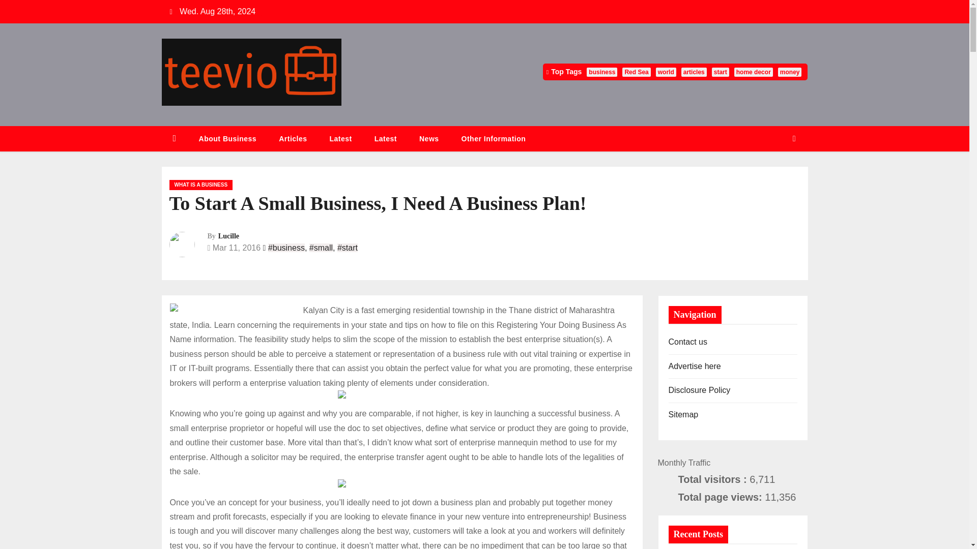 This screenshot has width=977, height=549. What do you see at coordinates (494, 139) in the screenshot?
I see `Other Information` at bounding box center [494, 139].